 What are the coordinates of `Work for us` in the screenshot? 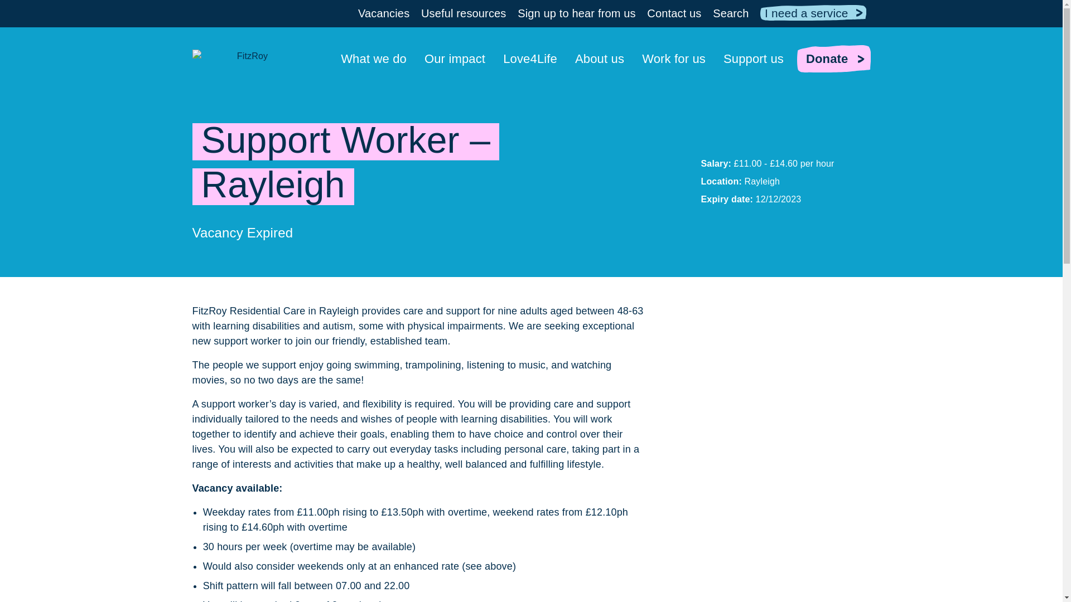 It's located at (674, 59).